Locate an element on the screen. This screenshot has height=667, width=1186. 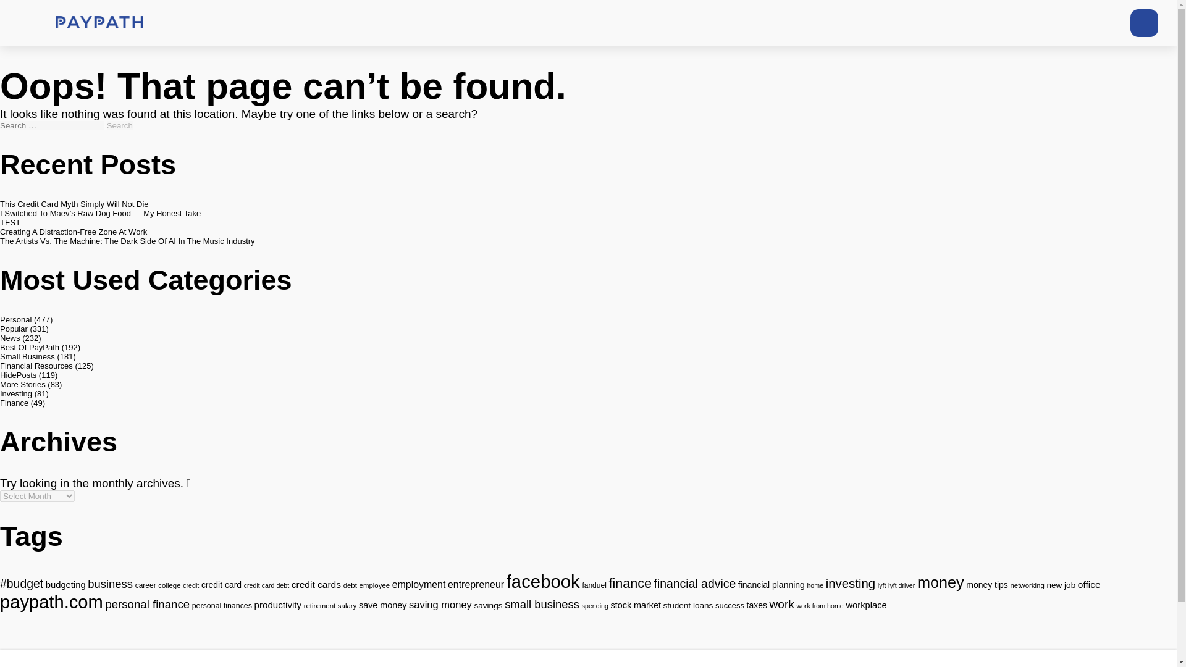
career is located at coordinates (146, 585).